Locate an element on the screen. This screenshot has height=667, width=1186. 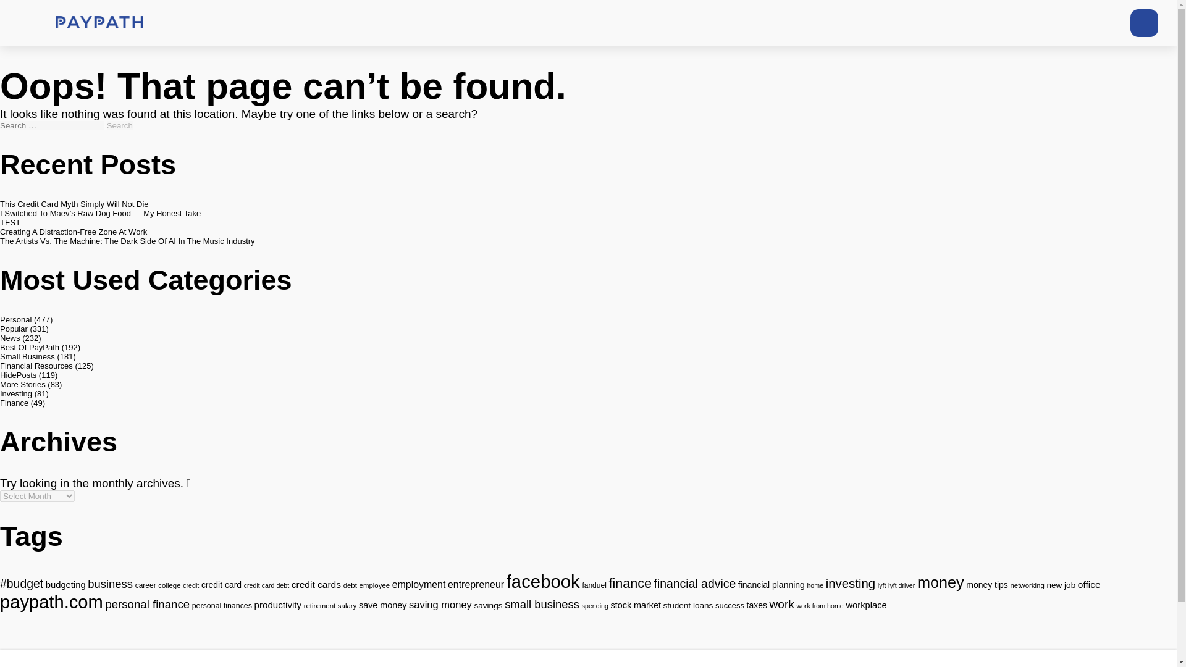
career is located at coordinates (146, 585).